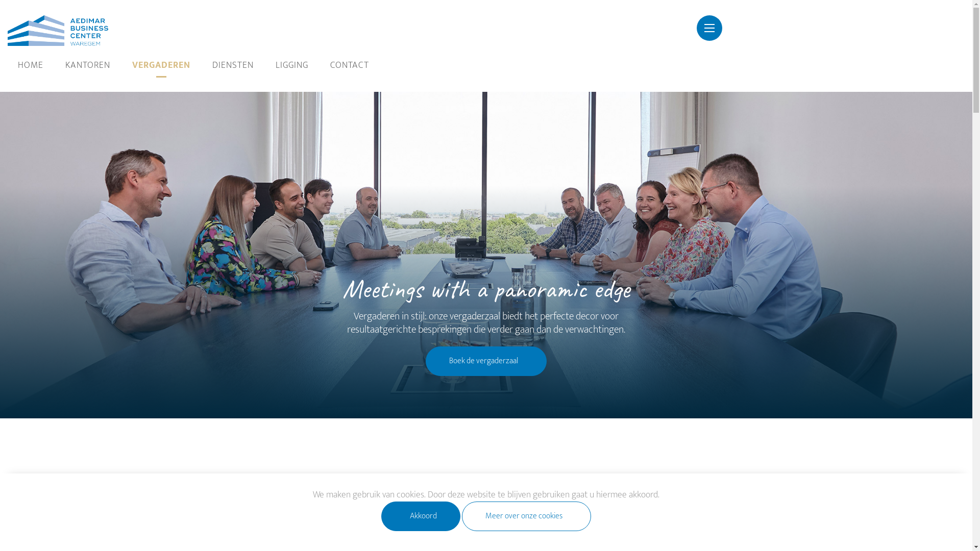 The width and height of the screenshot is (980, 551). Describe the element at coordinates (161, 65) in the screenshot. I see `VERGADEREN` at that location.